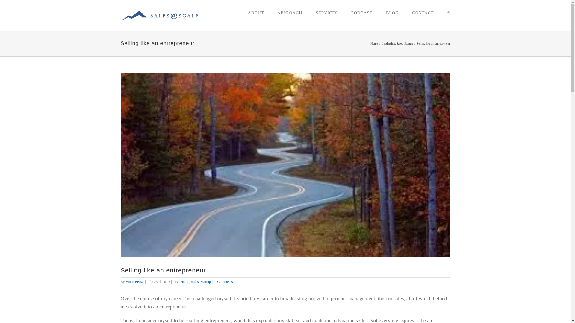 The height and width of the screenshot is (323, 575). Describe the element at coordinates (181, 282) in the screenshot. I see `Leadership` at that location.